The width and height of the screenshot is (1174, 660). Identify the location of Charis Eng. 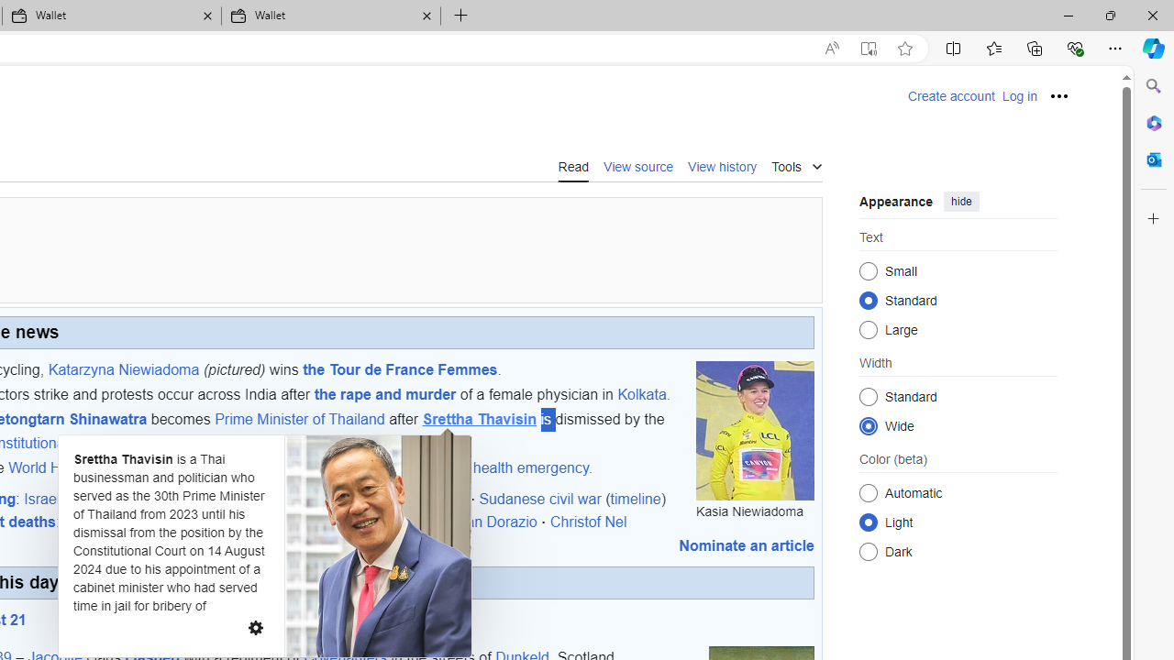
(99, 522).